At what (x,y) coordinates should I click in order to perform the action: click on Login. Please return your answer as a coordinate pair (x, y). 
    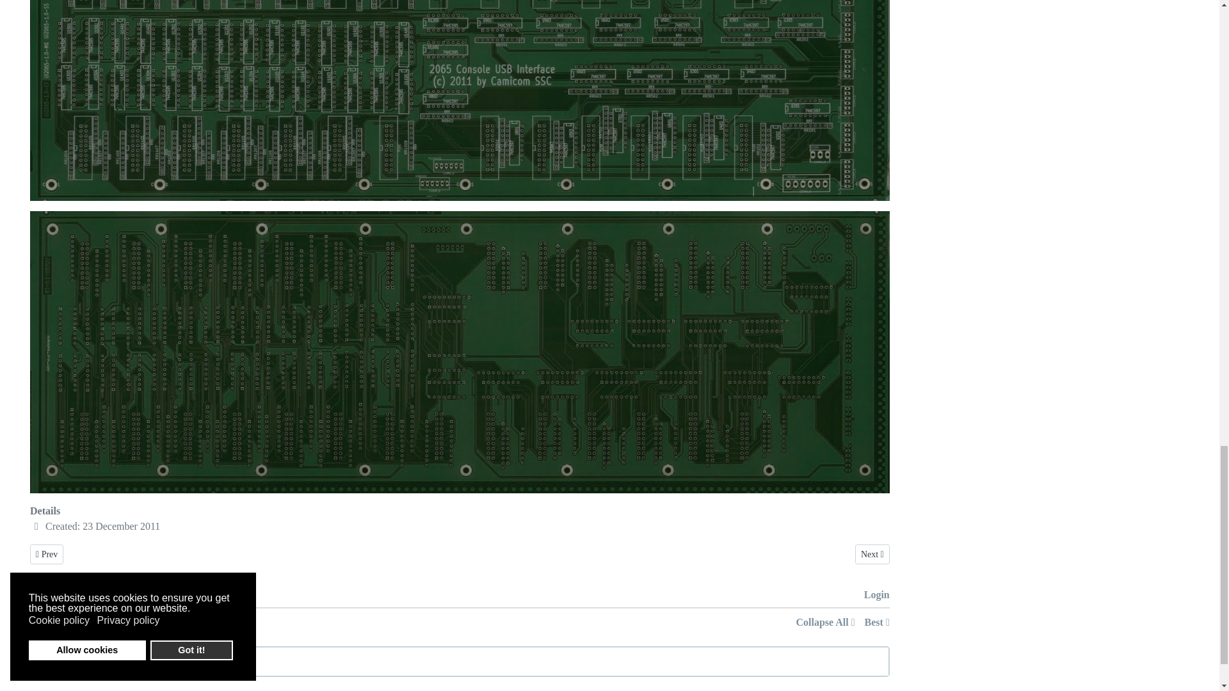
    Looking at the image, I should click on (877, 595).